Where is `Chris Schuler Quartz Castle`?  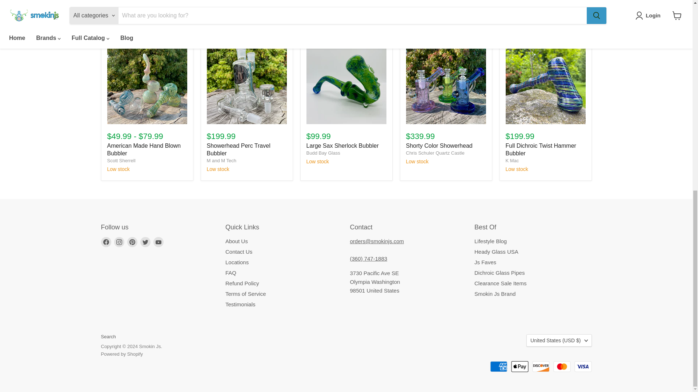
Chris Schuler Quartz Castle is located at coordinates (435, 152).